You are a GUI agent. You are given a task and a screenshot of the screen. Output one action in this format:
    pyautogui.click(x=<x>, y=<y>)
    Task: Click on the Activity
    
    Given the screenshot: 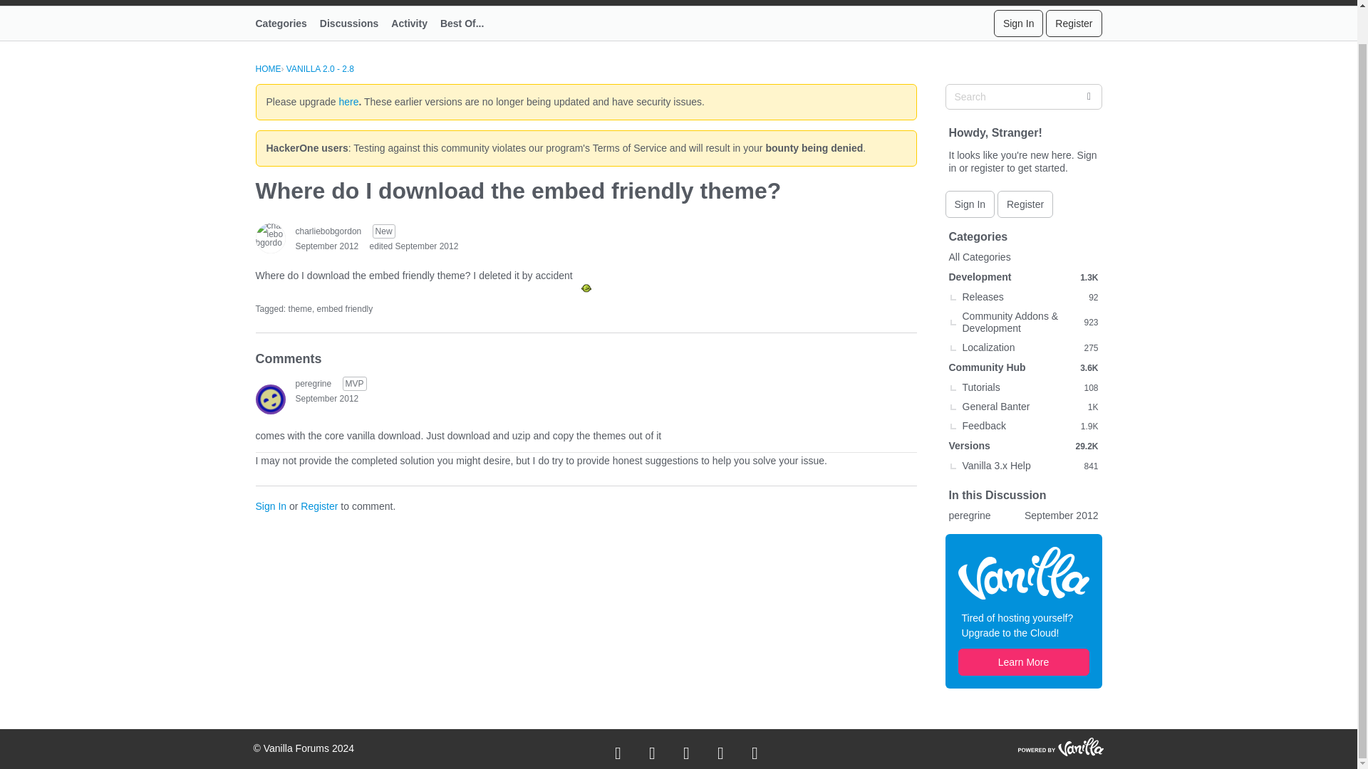 What is the action you would take?
    pyautogui.click(x=416, y=23)
    